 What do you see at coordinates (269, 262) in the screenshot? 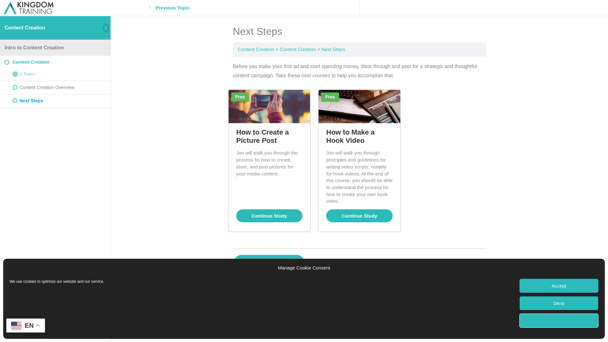
I see `Previous Topic` at bounding box center [269, 262].